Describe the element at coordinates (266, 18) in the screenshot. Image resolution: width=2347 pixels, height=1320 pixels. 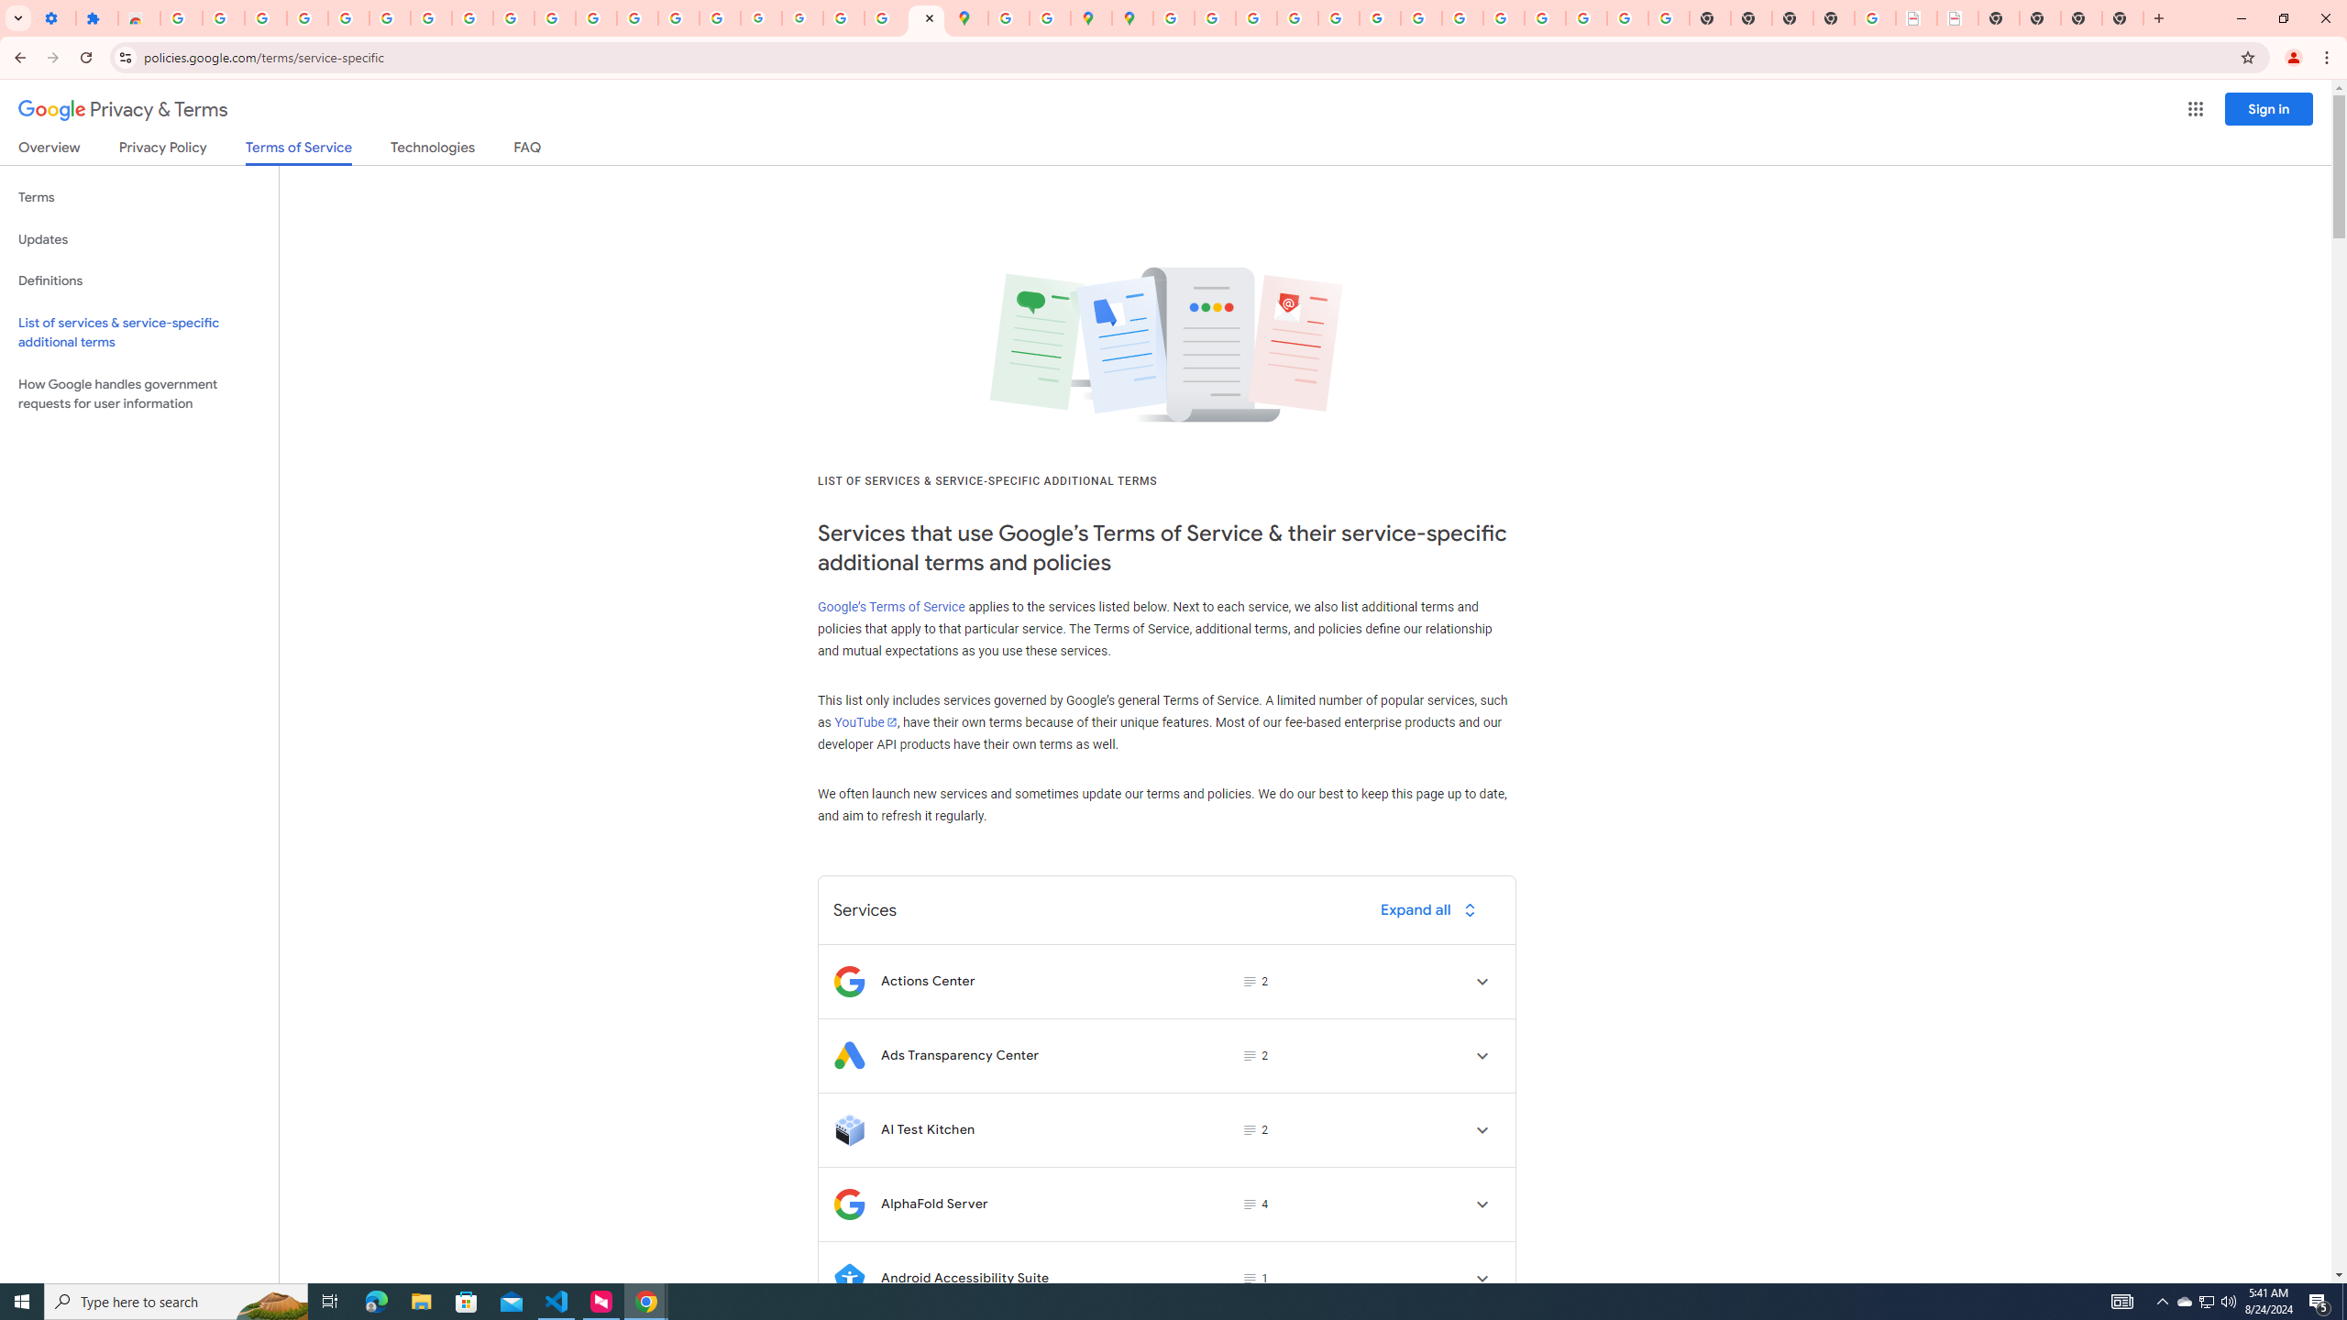
I see `Delete photos & videos - Computer - Google Photos Help` at that location.